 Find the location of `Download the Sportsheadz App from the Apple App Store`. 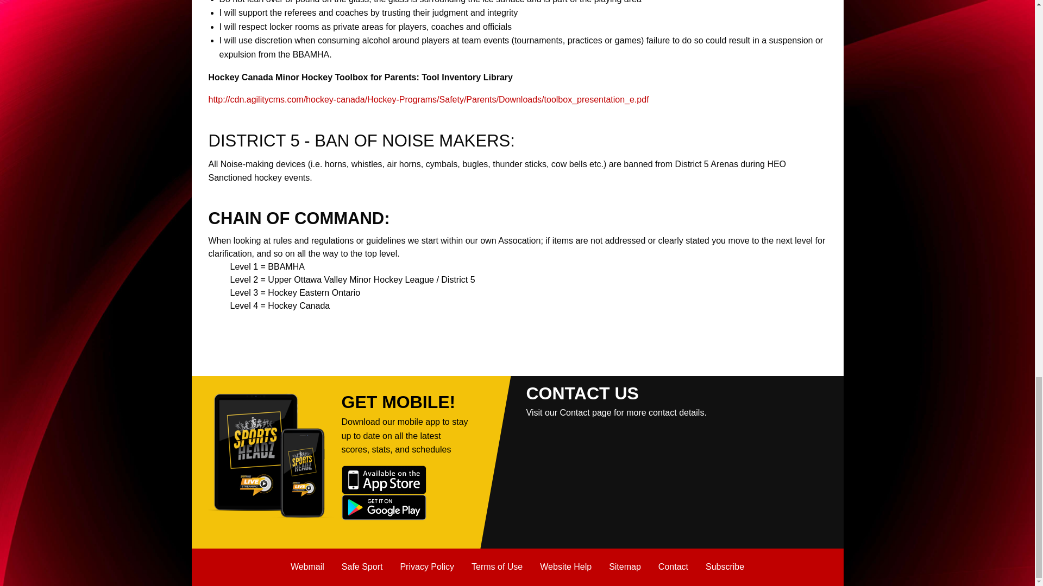

Download the Sportsheadz App from the Apple App Store is located at coordinates (383, 479).